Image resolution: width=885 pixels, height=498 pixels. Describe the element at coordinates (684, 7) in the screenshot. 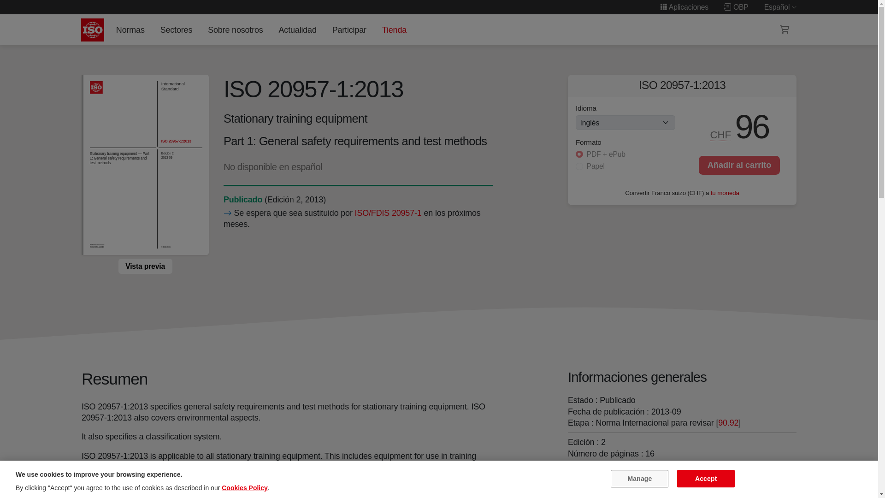

I see `Portal de aplicaciones de ISO` at that location.